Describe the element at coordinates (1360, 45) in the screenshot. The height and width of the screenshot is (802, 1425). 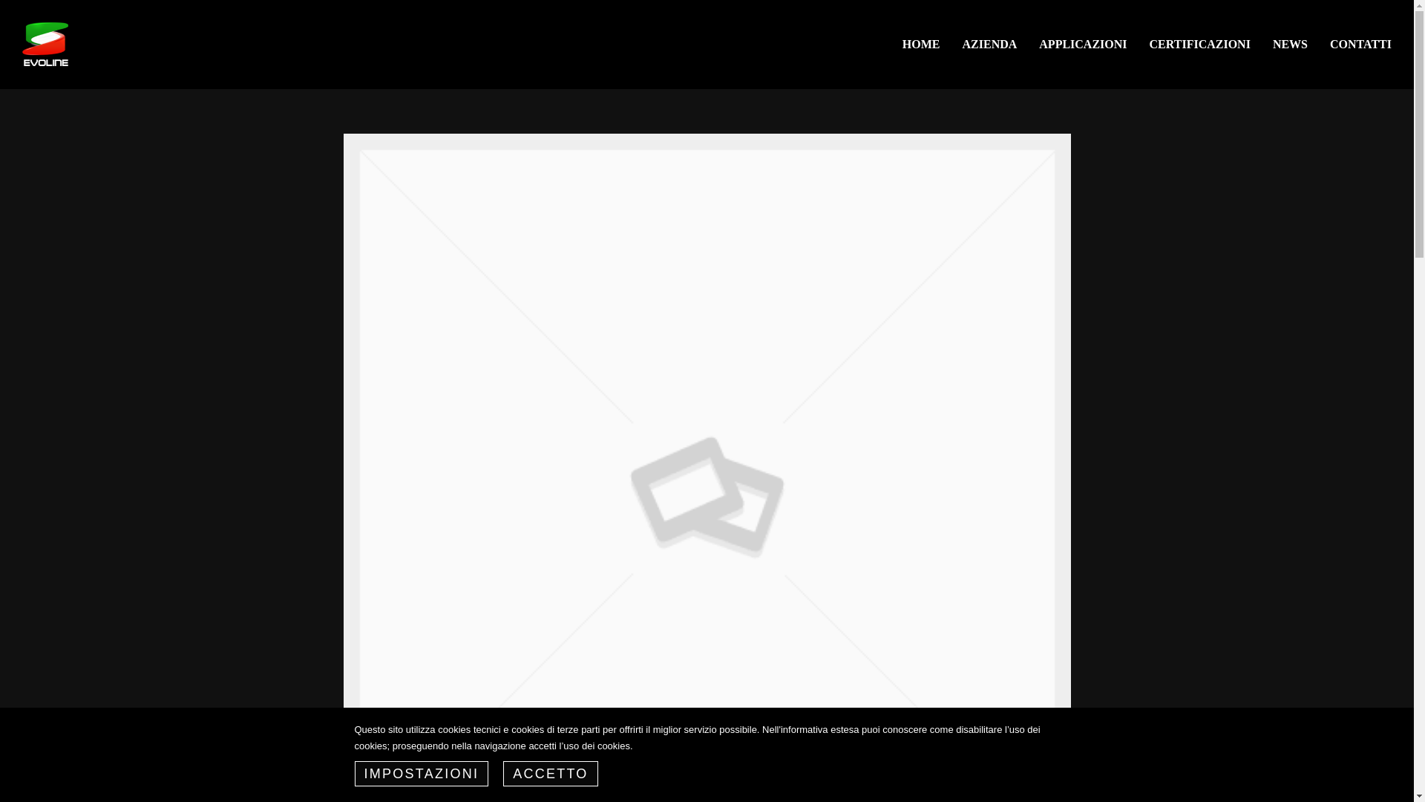
I see `CONTATTI` at that location.